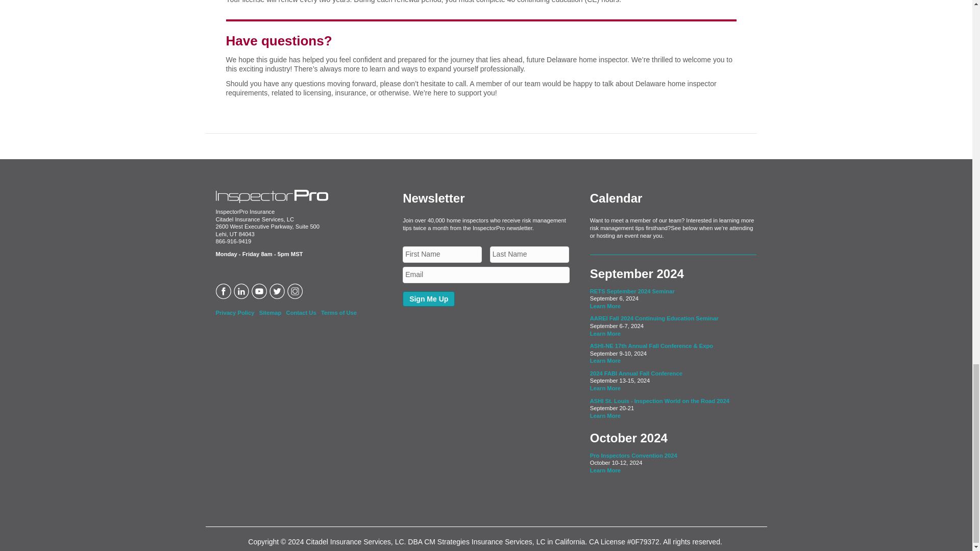 This screenshot has height=551, width=980. Describe the element at coordinates (224, 290) in the screenshot. I see `Facebook` at that location.